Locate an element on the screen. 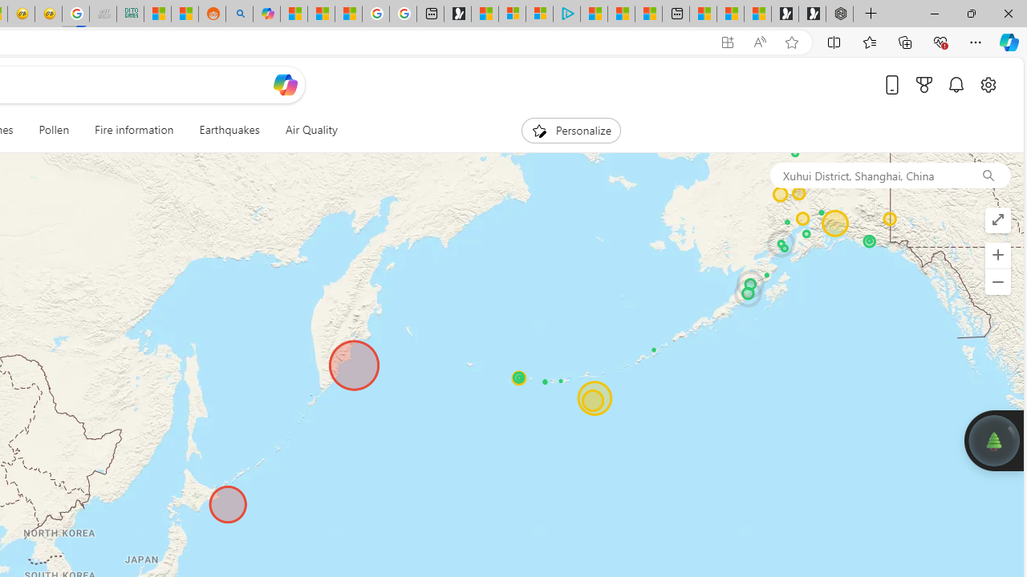 The image size is (1027, 577). Fire information is located at coordinates (134, 130).